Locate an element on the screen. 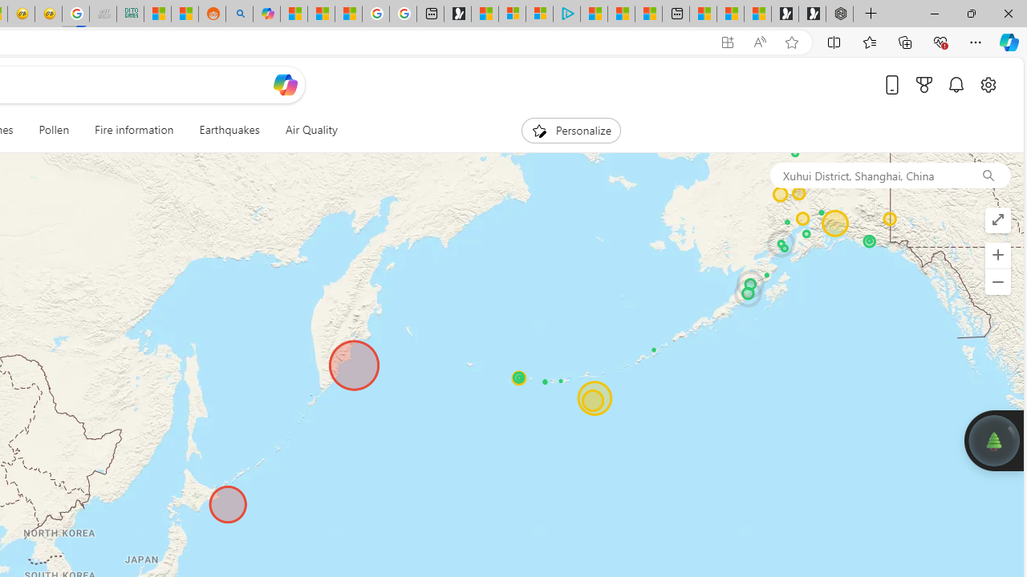 The image size is (1027, 577). Fire information is located at coordinates (134, 130).